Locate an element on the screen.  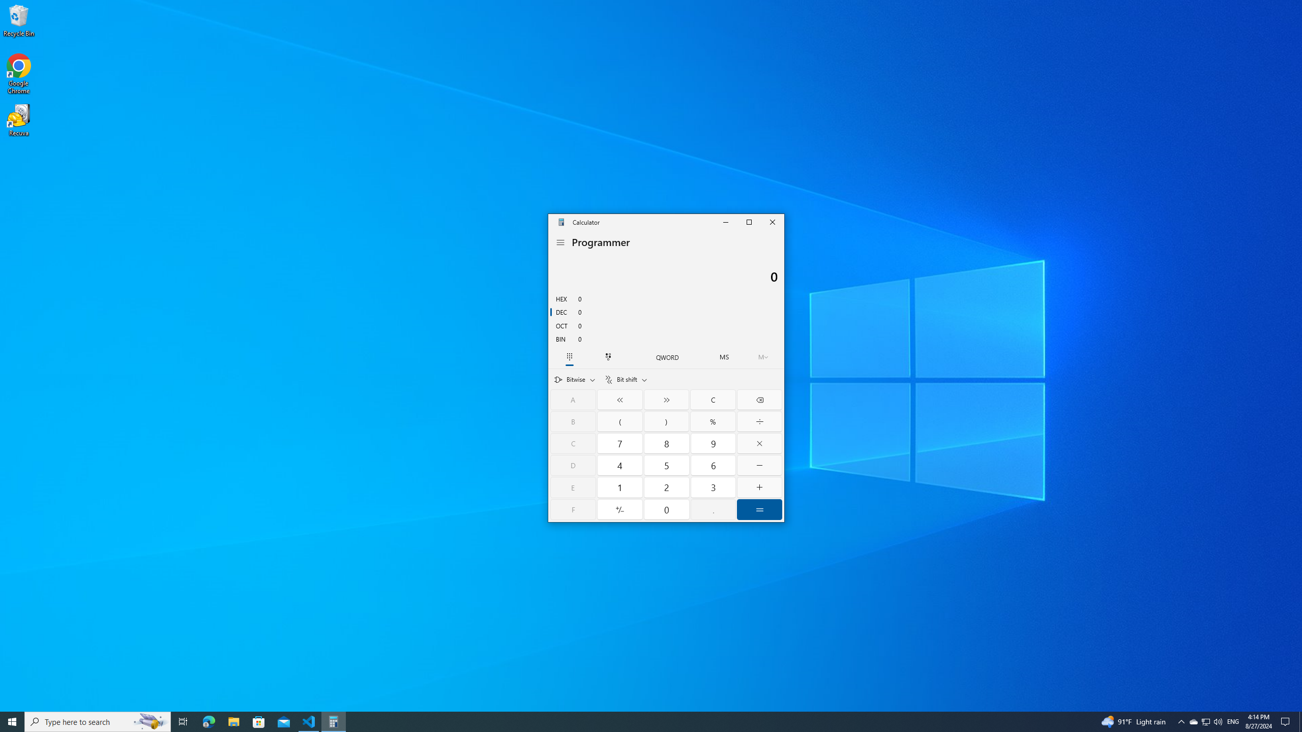
HexaDecimal 0  is located at coordinates (666, 298).